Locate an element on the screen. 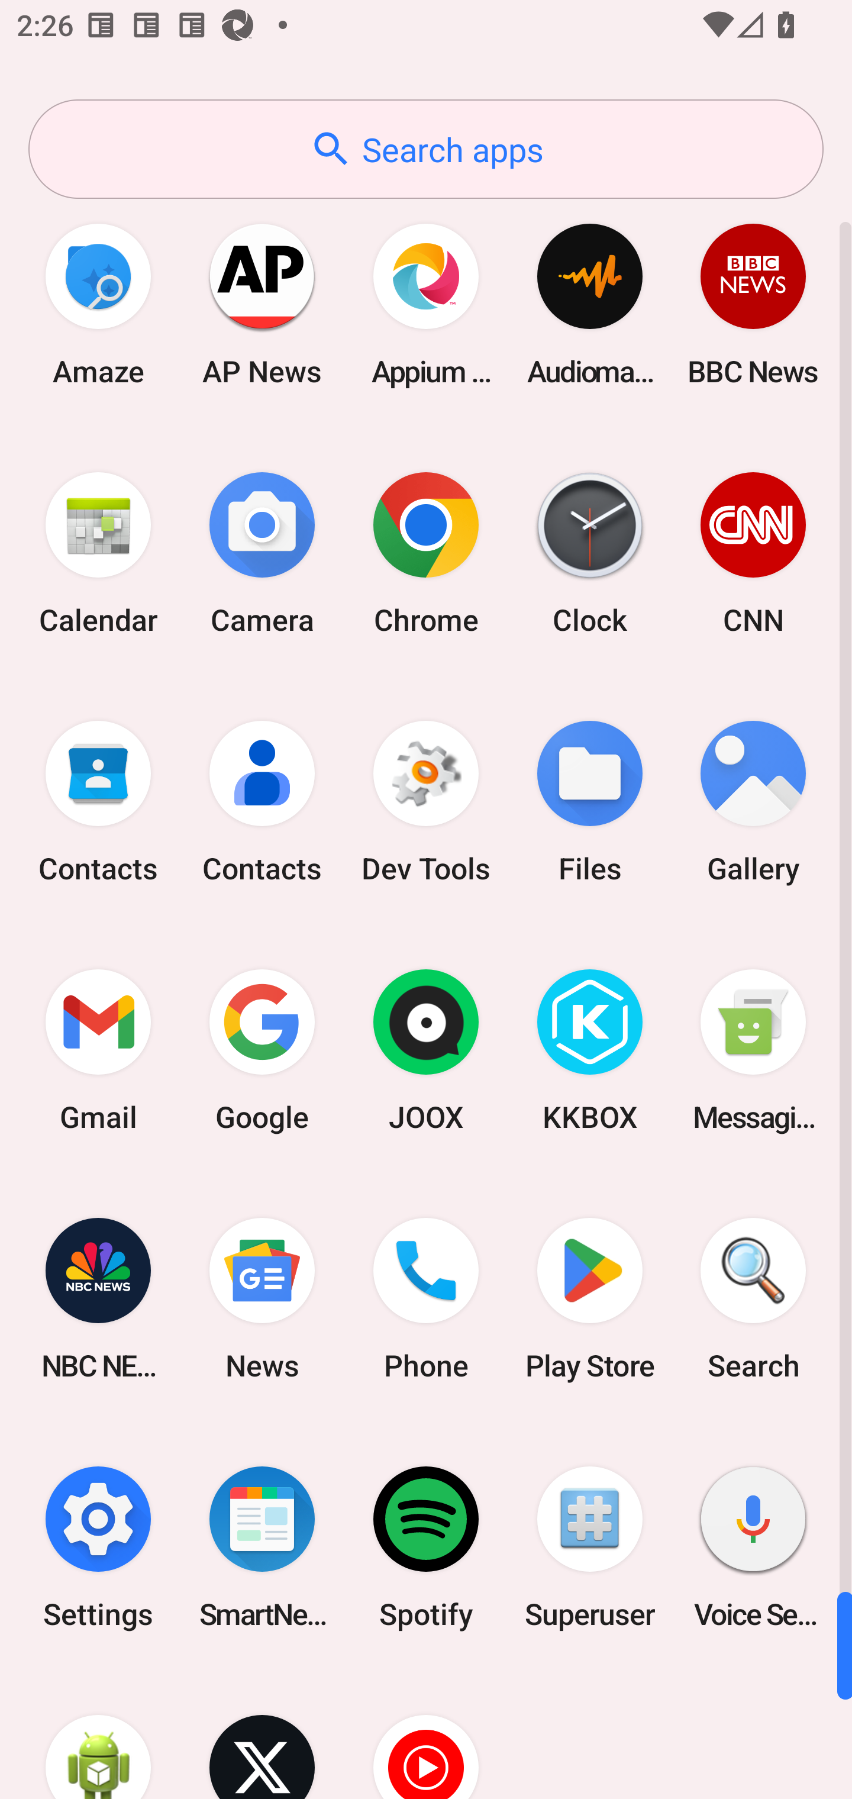  Phone is located at coordinates (426, 1298).